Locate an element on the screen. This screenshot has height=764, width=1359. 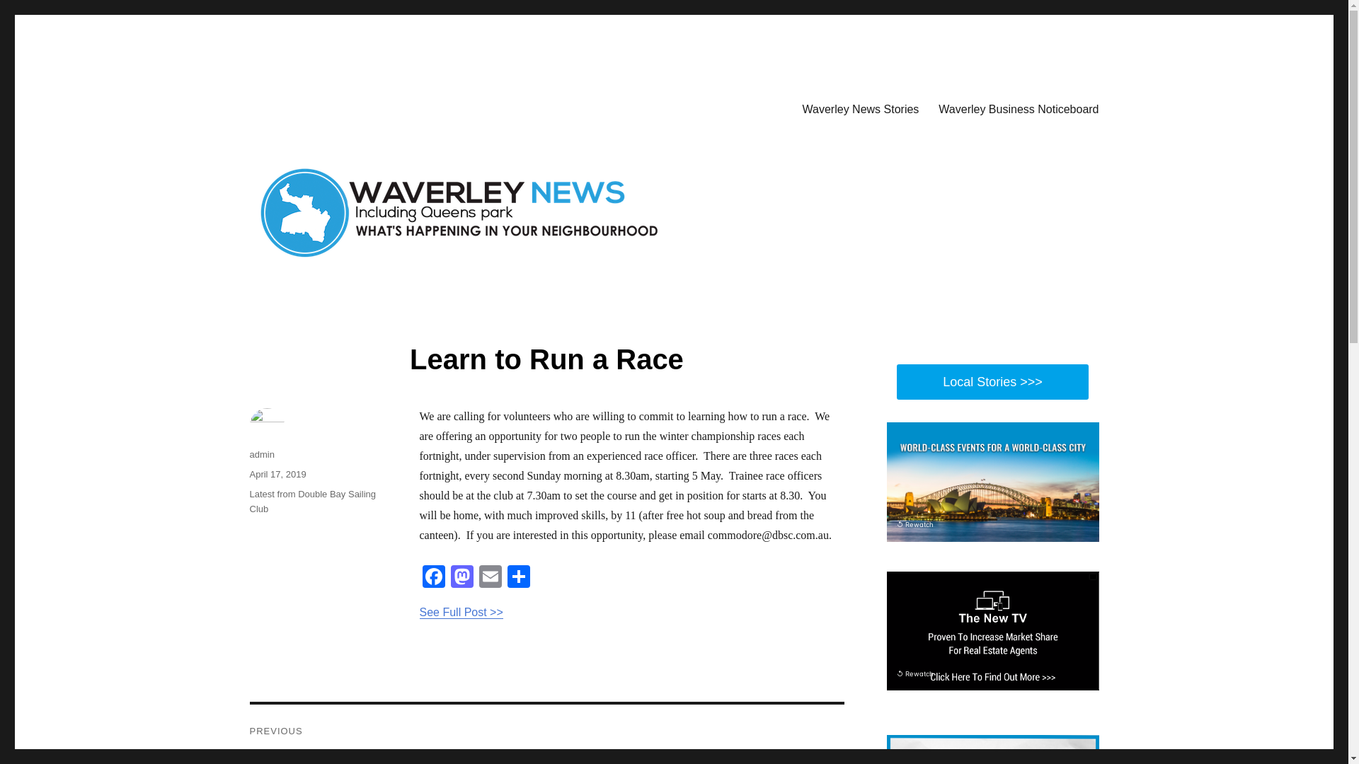
admin is located at coordinates (311, 501).